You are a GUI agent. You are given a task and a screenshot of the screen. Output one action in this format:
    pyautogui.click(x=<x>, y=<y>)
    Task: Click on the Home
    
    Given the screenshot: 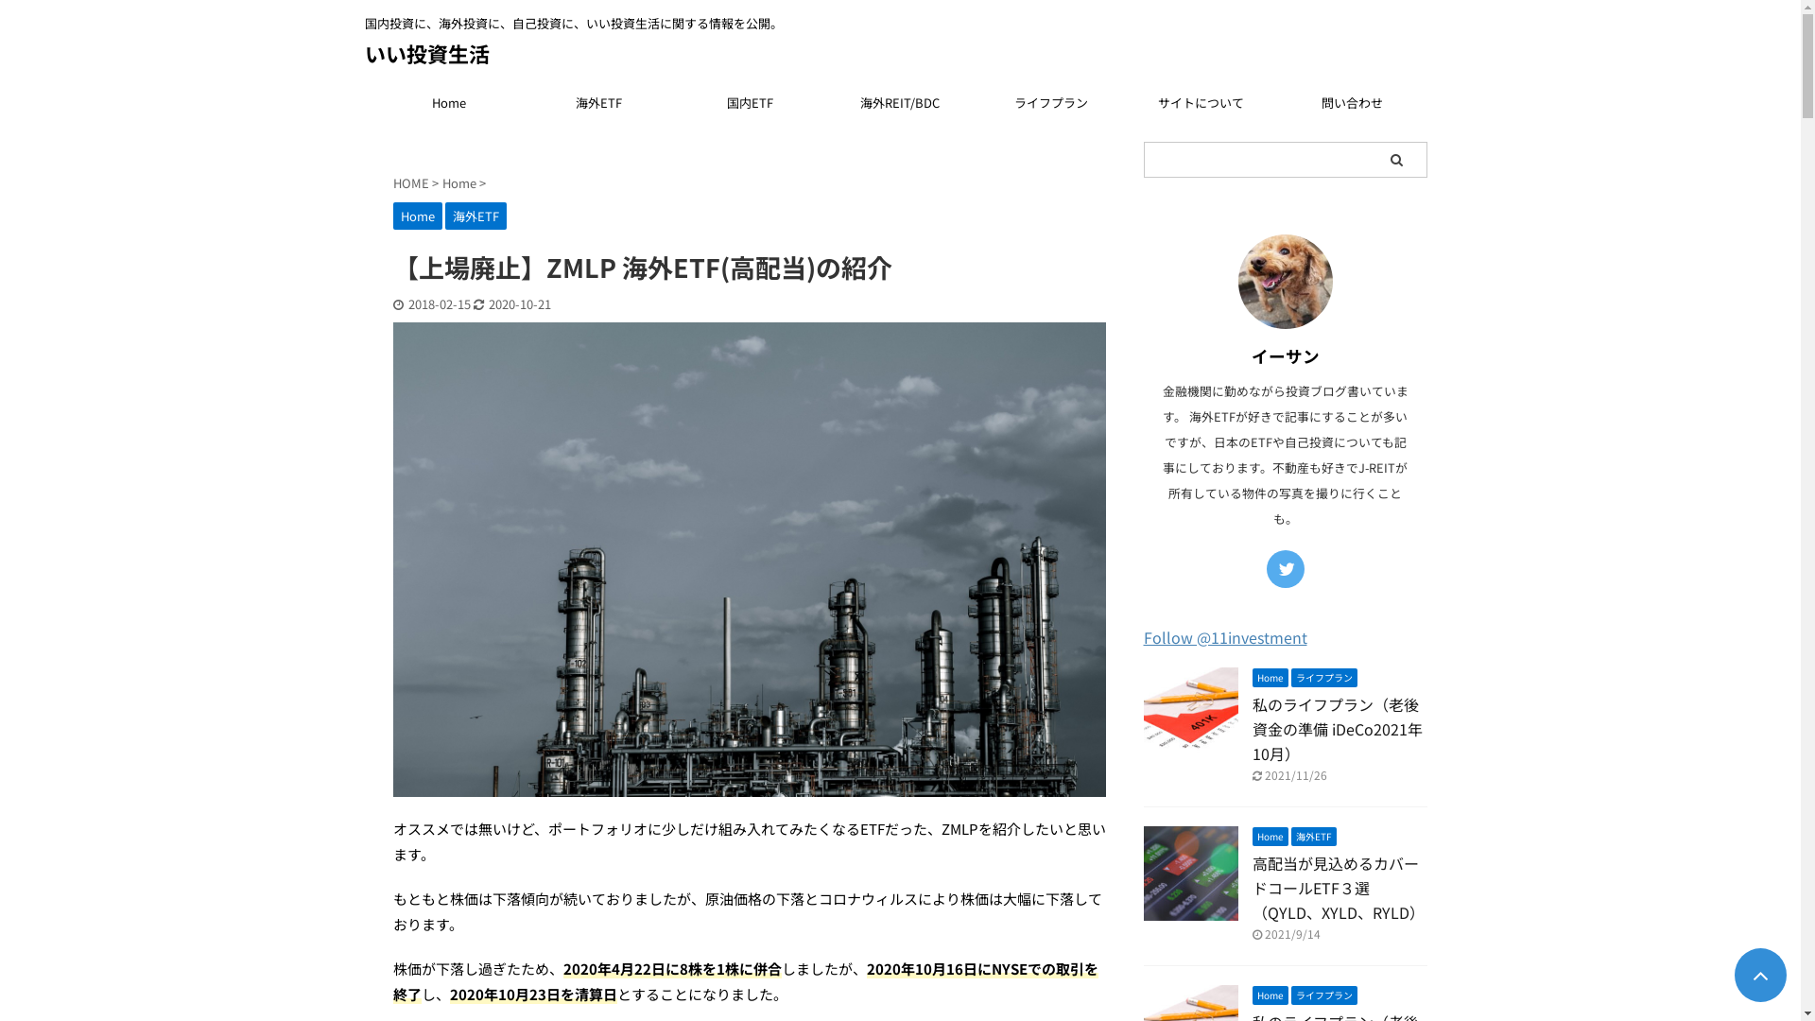 What is the action you would take?
    pyautogui.click(x=1270, y=675)
    